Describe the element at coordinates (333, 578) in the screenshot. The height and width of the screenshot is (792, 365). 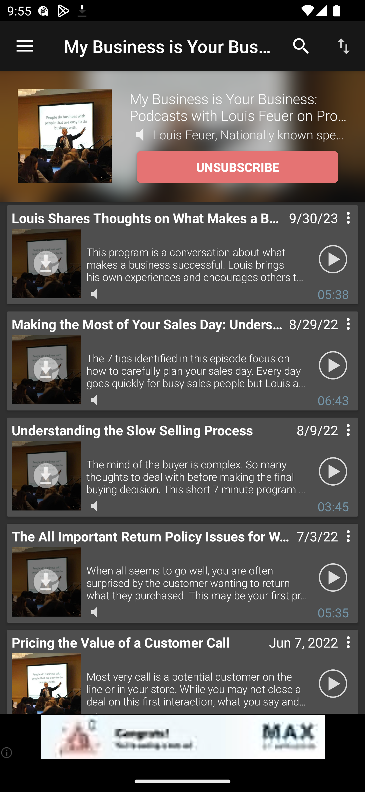
I see `Play` at that location.